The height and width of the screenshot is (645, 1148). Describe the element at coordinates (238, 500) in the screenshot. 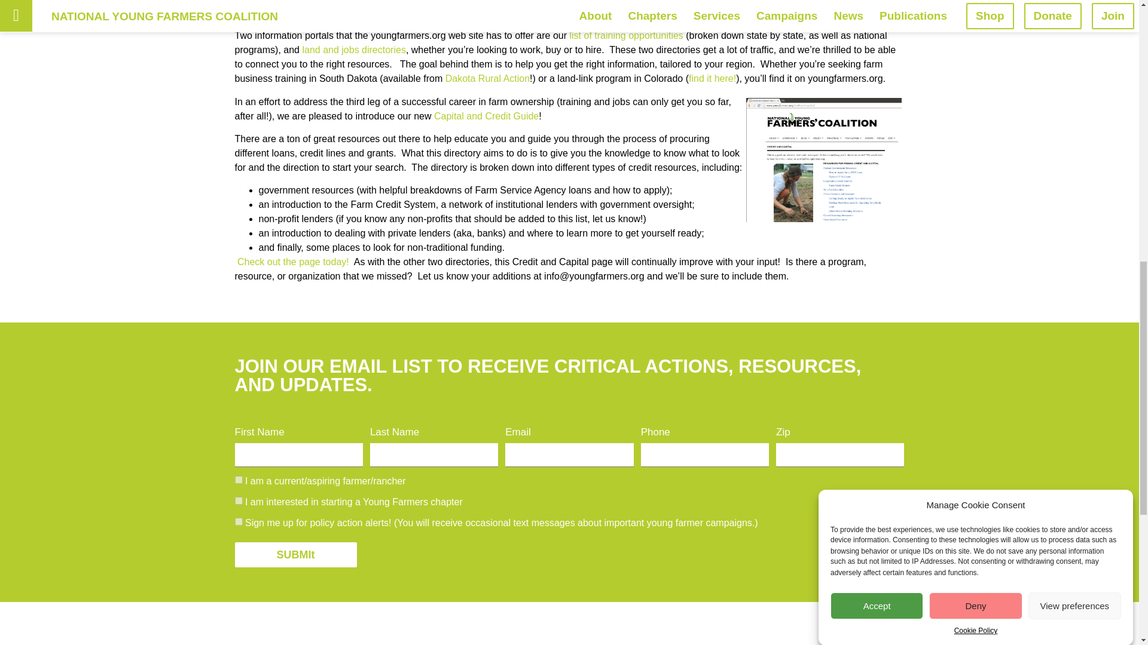

I see `I am interested in starting a Young Farmers chapter` at that location.